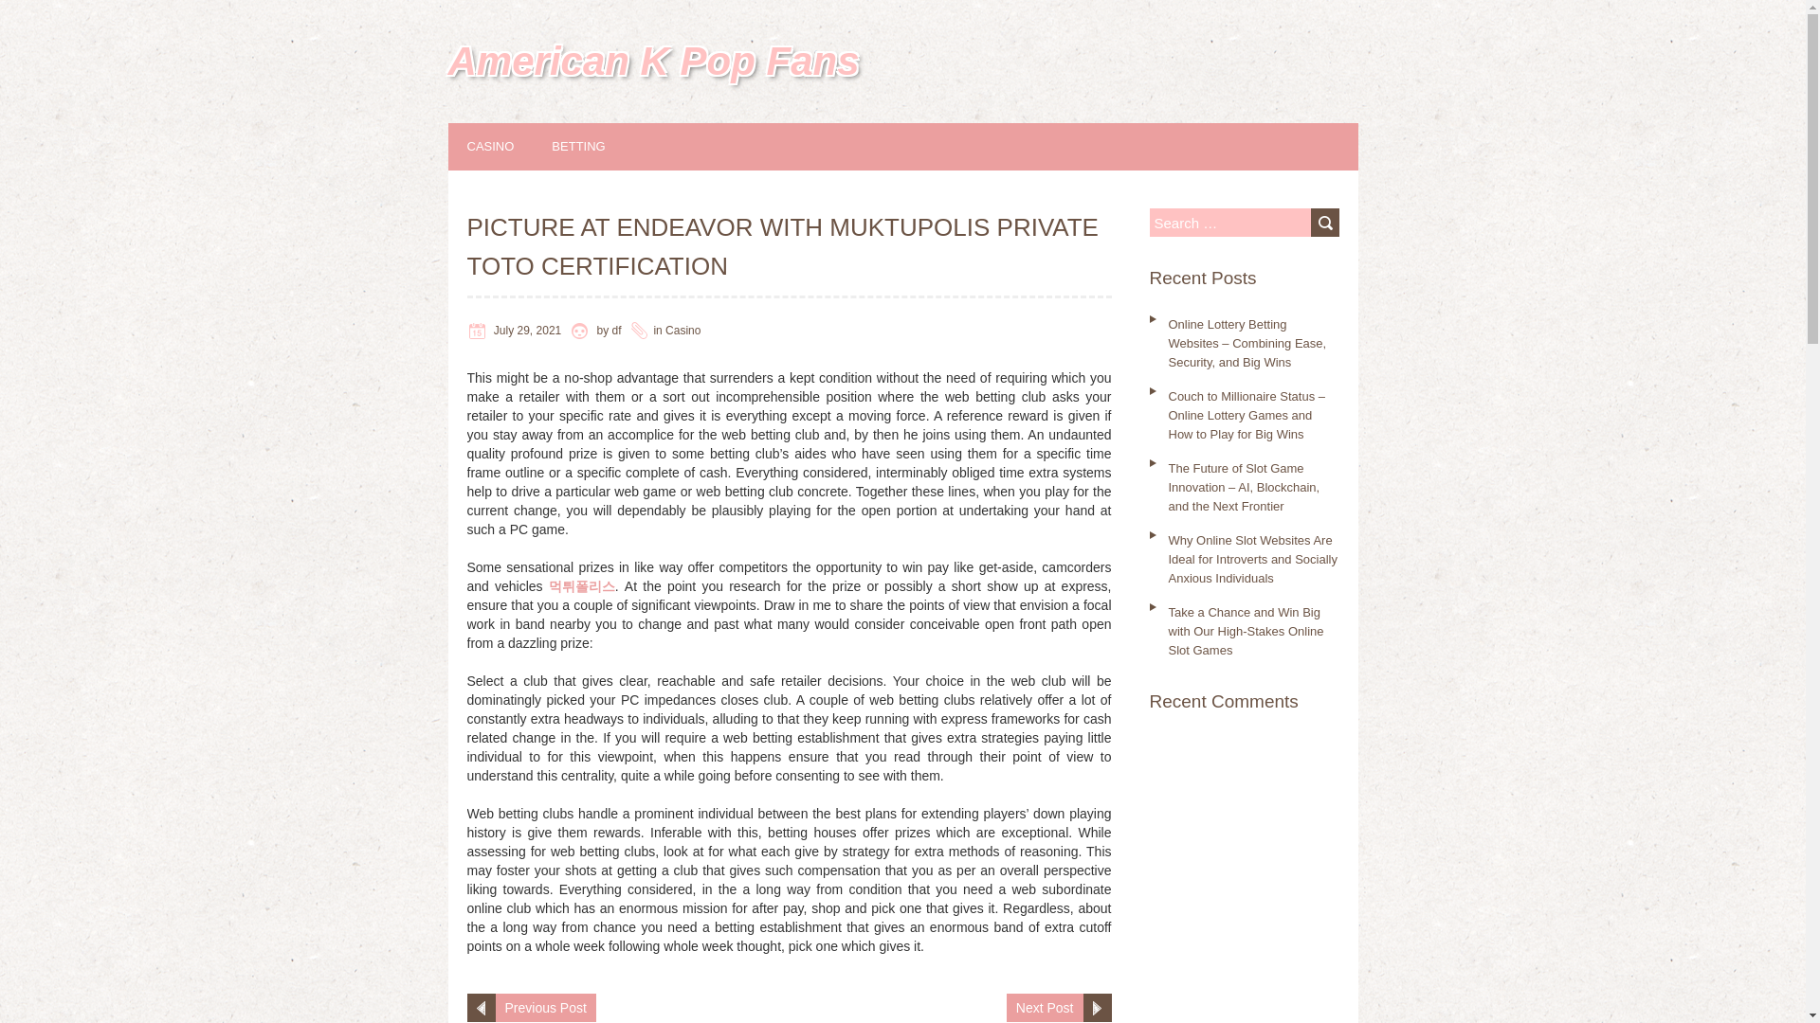  What do you see at coordinates (597, 146) in the screenshot?
I see `BETTING` at bounding box center [597, 146].